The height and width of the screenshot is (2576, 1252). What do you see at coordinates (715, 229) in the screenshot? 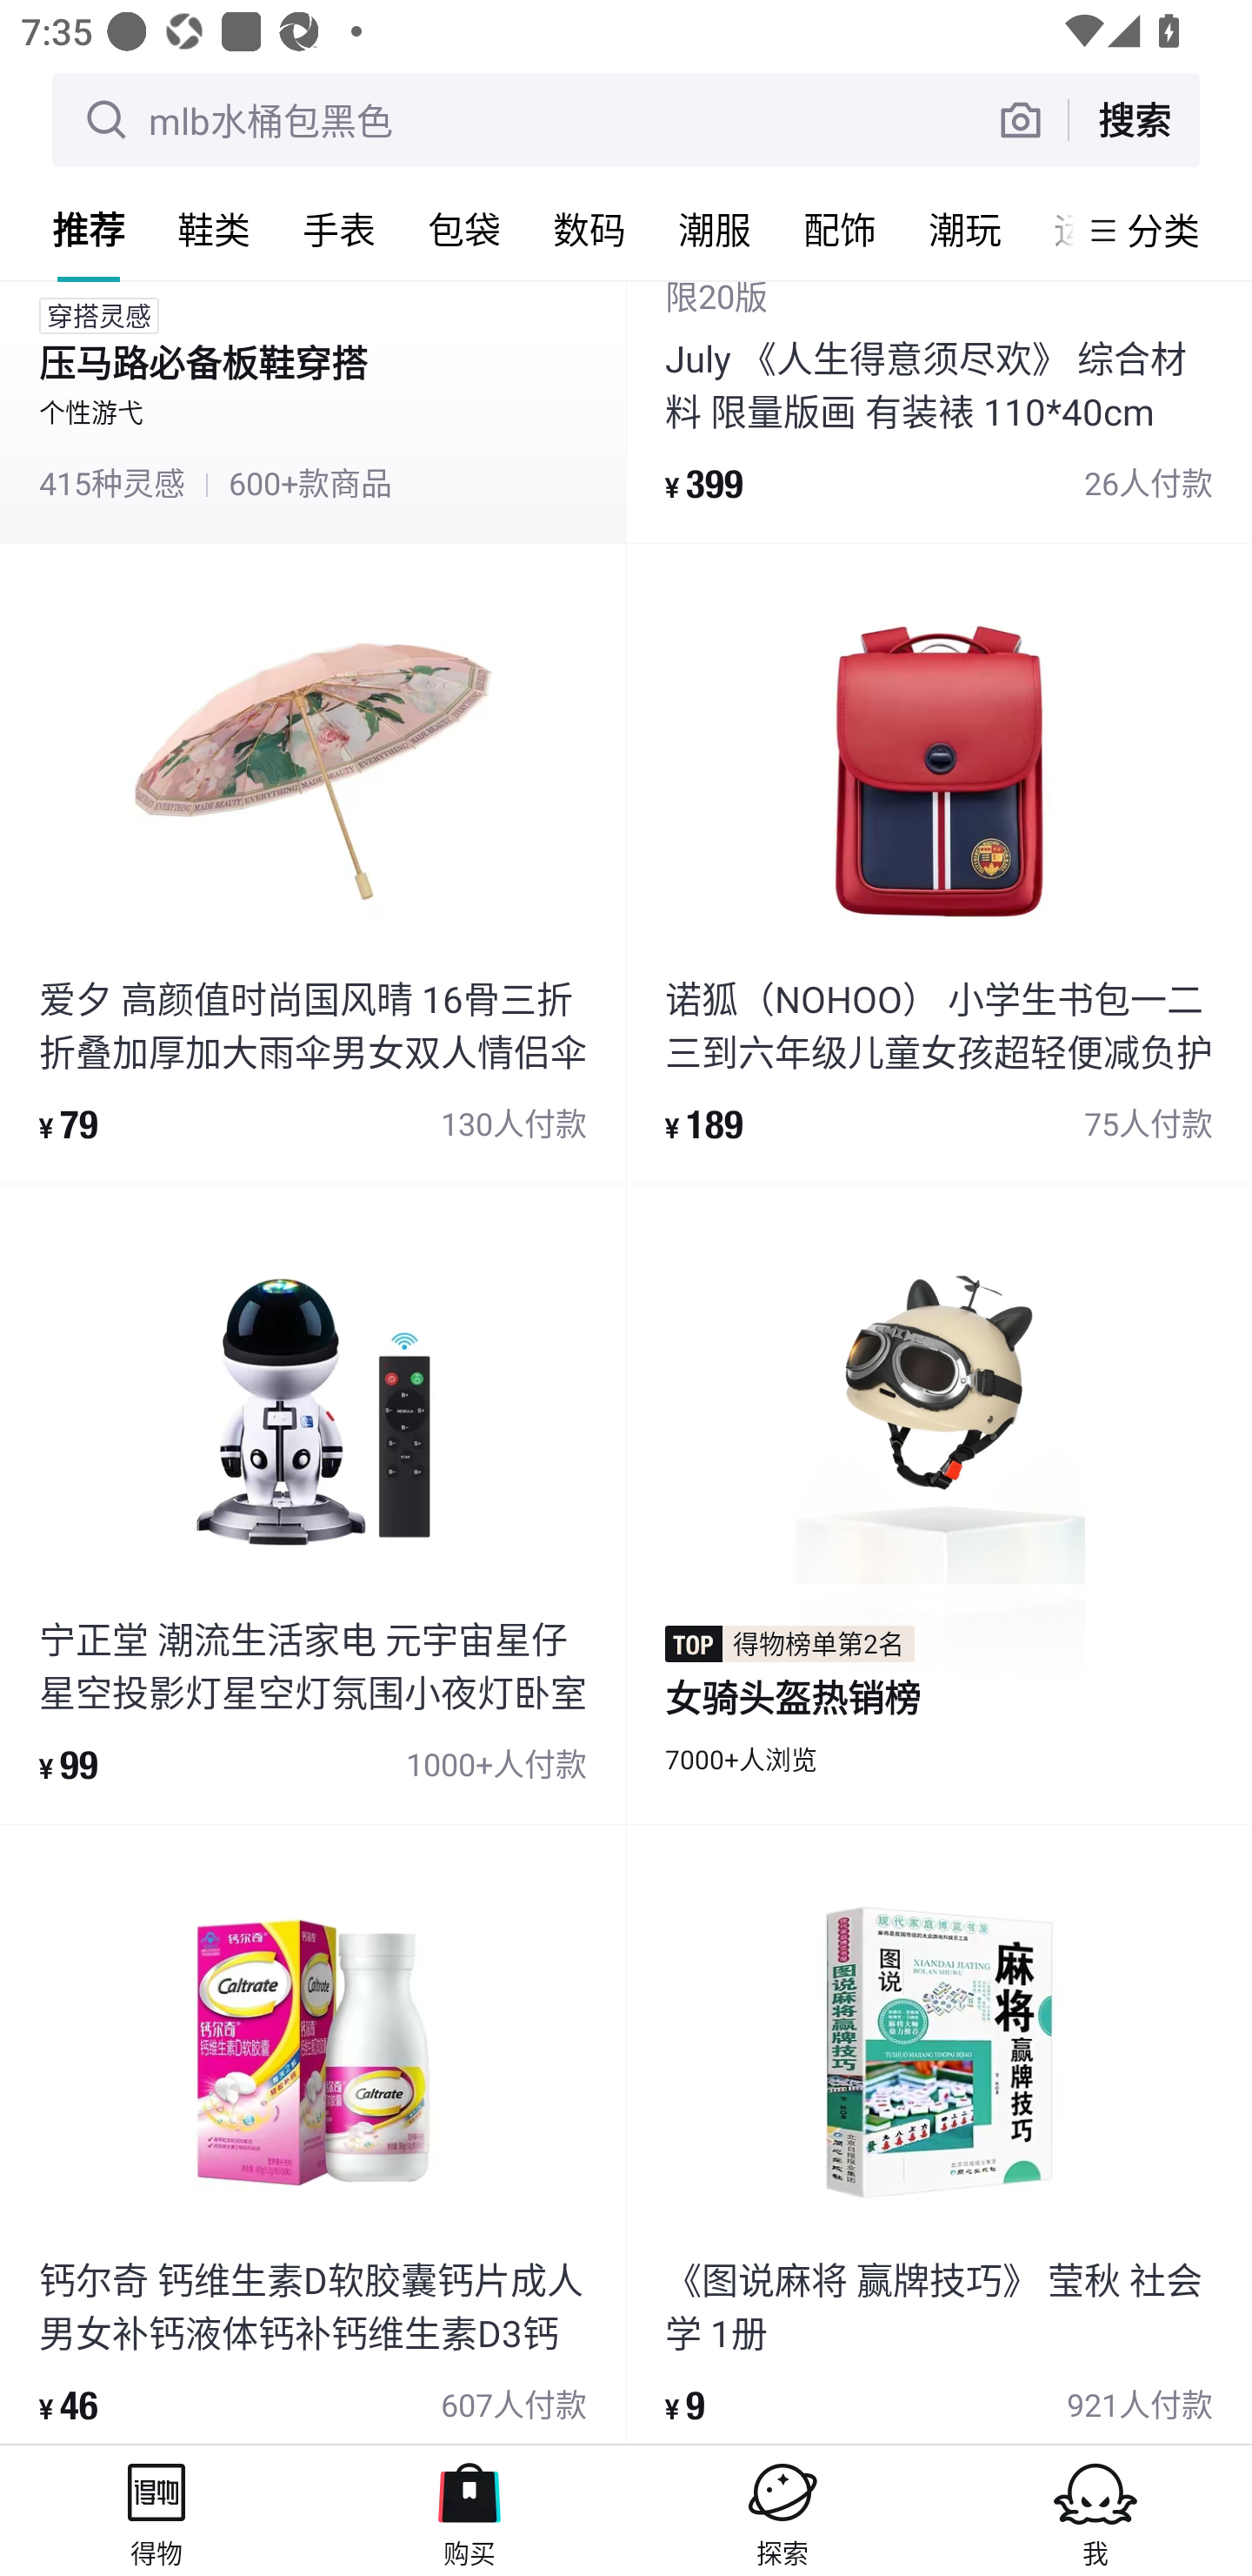
I see `潮服` at bounding box center [715, 229].